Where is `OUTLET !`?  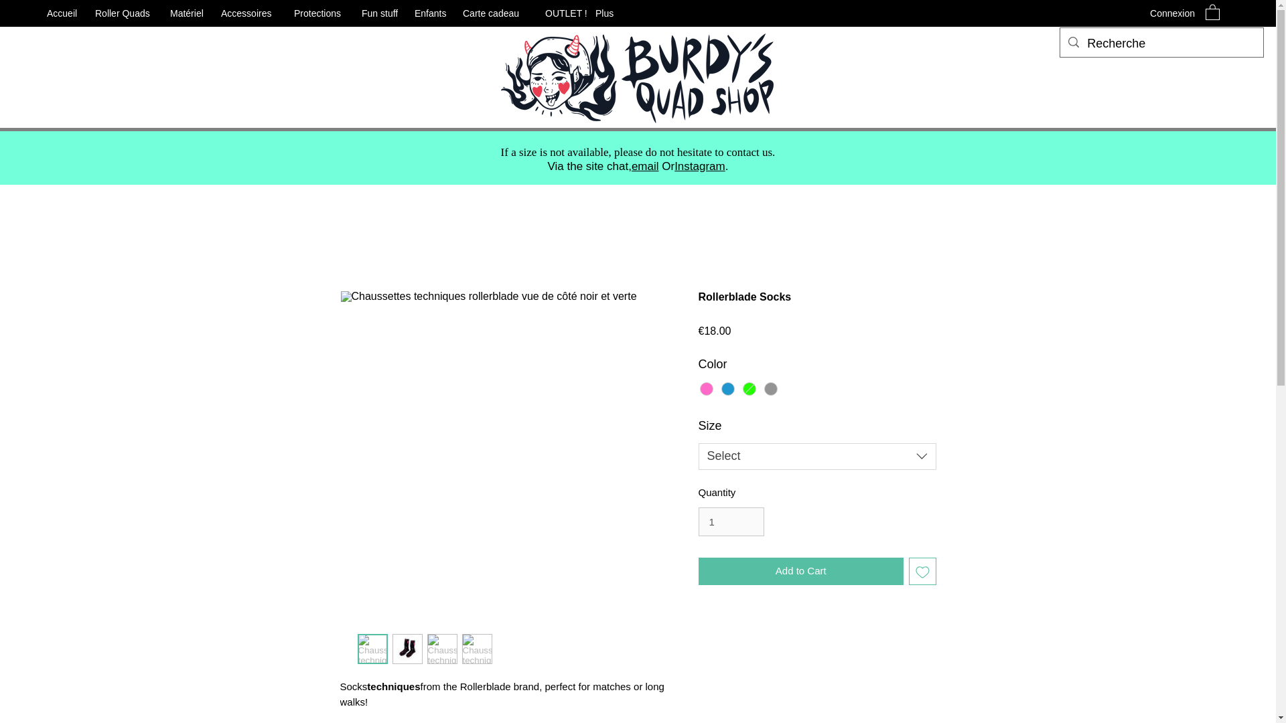
OUTLET ! is located at coordinates (564, 13).